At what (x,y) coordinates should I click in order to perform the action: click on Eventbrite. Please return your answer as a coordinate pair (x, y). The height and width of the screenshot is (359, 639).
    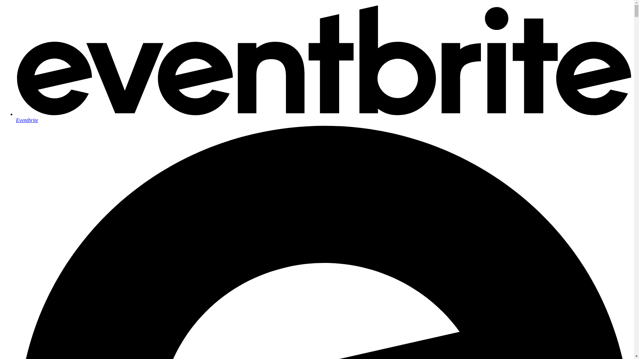
    Looking at the image, I should click on (323, 117).